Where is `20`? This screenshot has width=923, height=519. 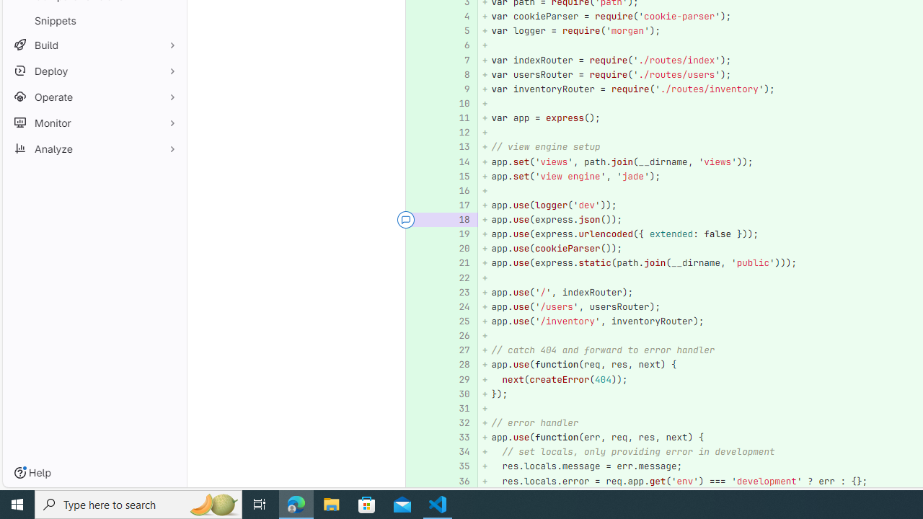 20 is located at coordinates (459, 248).